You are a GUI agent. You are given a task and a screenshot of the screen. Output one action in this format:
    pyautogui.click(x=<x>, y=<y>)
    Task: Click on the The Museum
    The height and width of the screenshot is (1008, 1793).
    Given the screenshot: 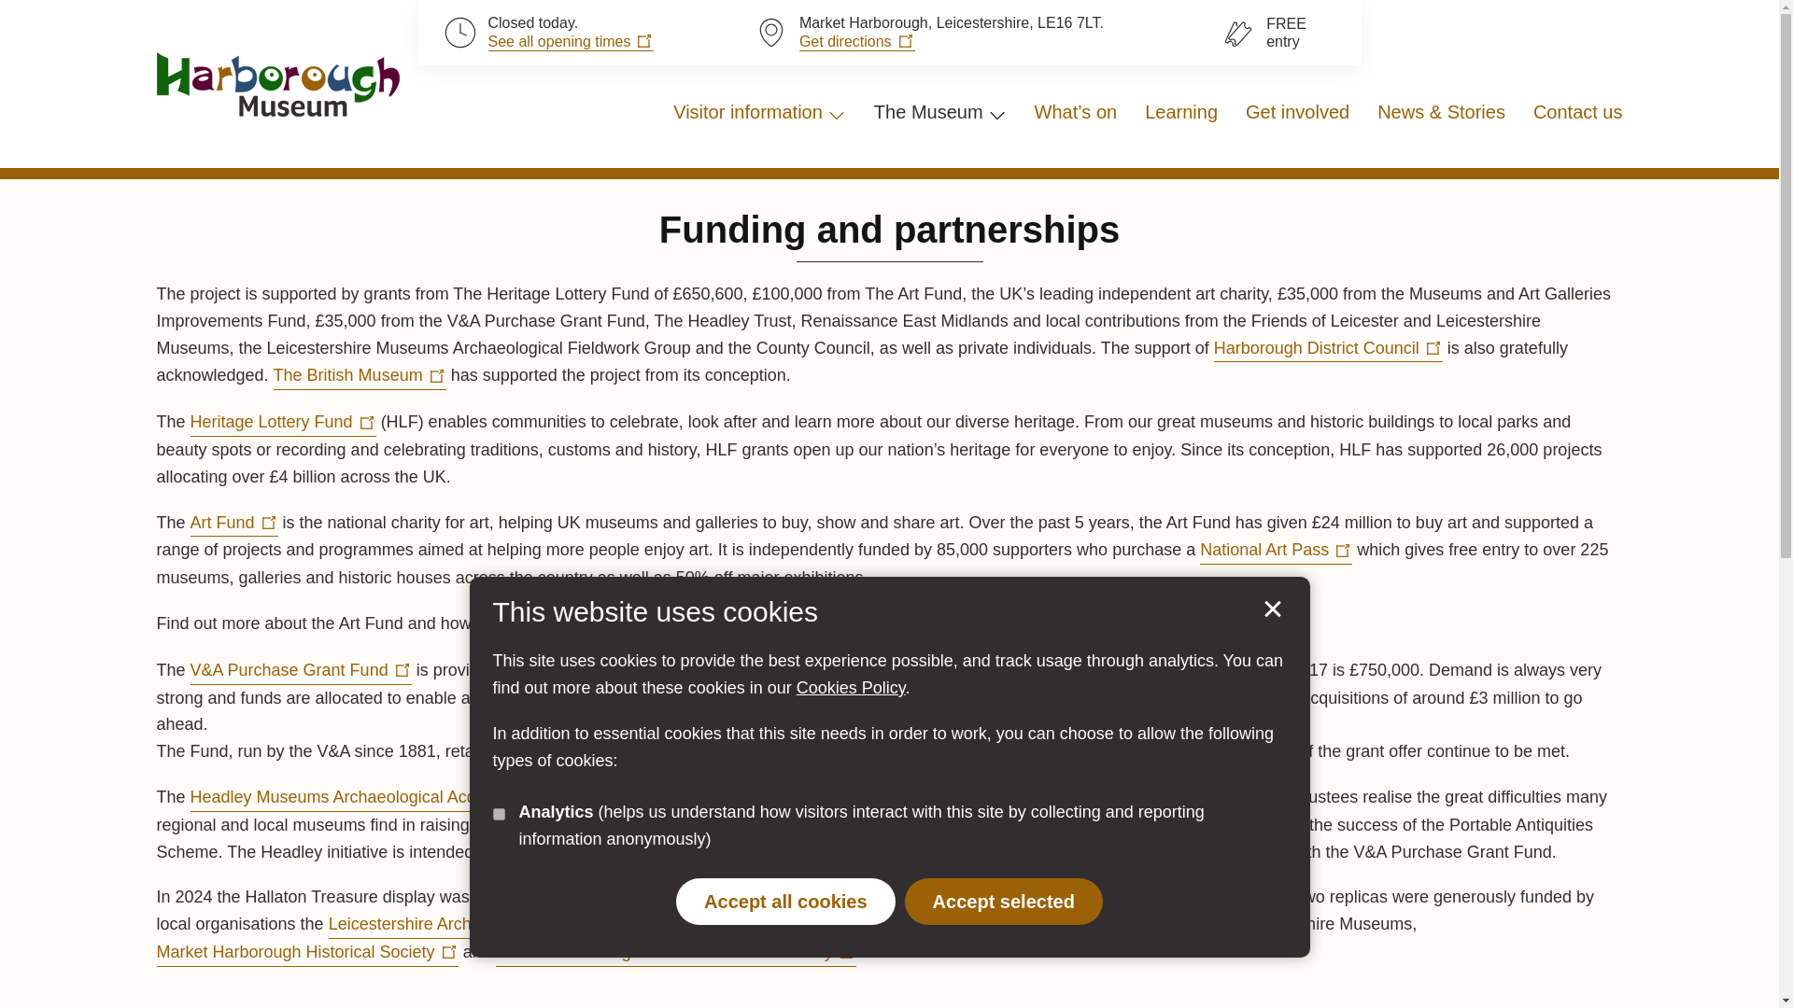 What is the action you would take?
    pyautogui.click(x=939, y=112)
    